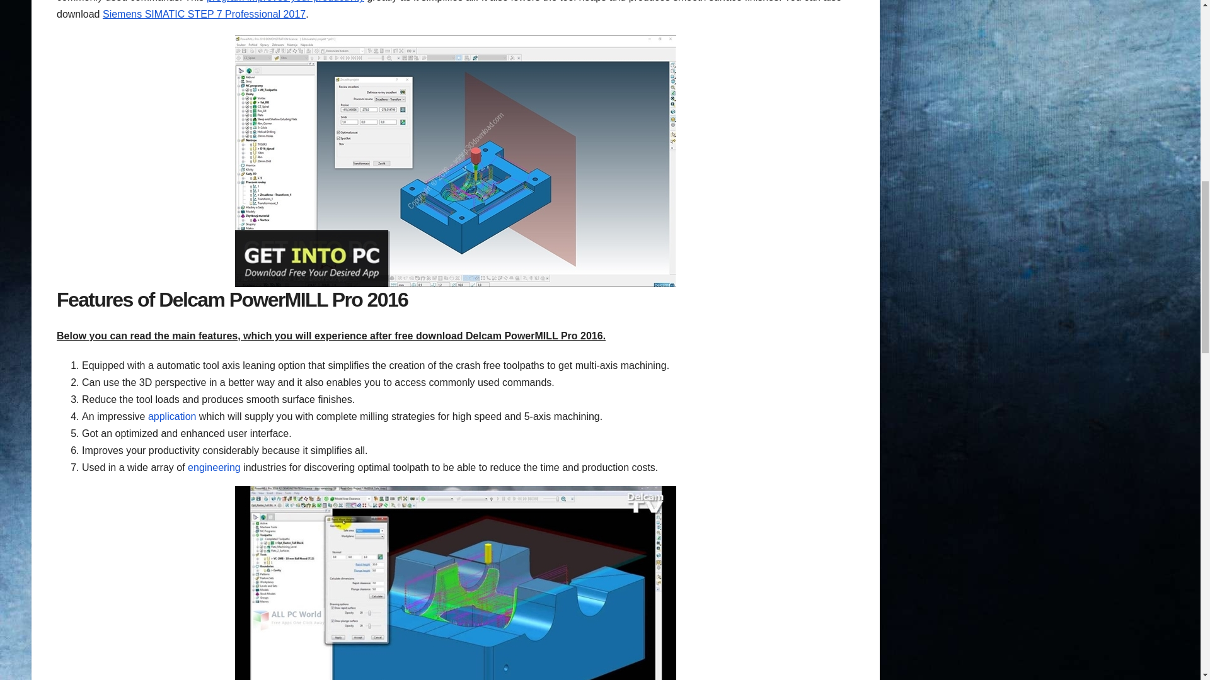  Describe the element at coordinates (204, 14) in the screenshot. I see `Siemens SIMATIC STEP 7 Professional 2017` at that location.